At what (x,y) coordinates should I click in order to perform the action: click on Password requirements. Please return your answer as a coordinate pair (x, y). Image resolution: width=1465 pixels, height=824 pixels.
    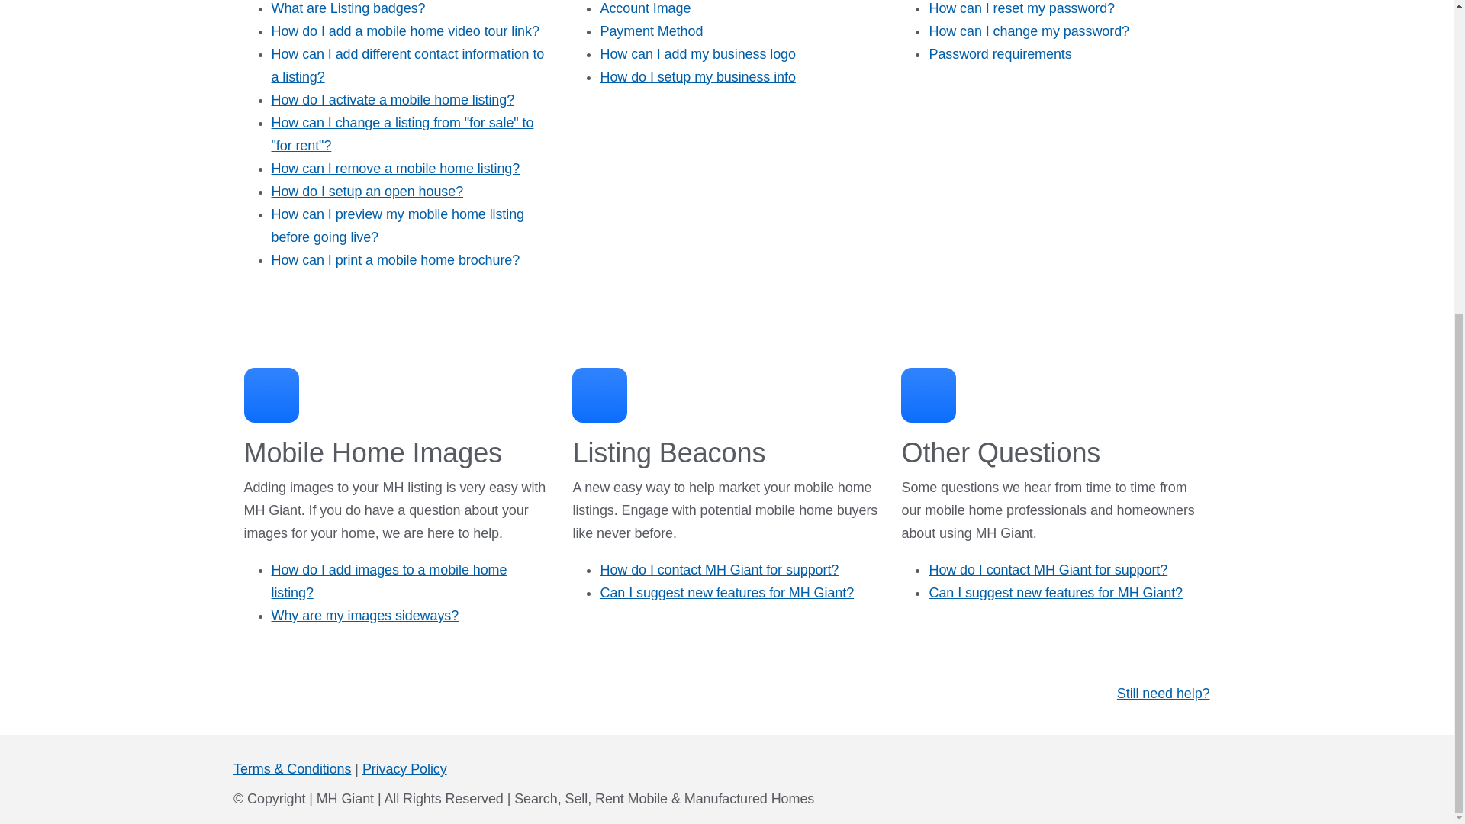
    Looking at the image, I should click on (1000, 53).